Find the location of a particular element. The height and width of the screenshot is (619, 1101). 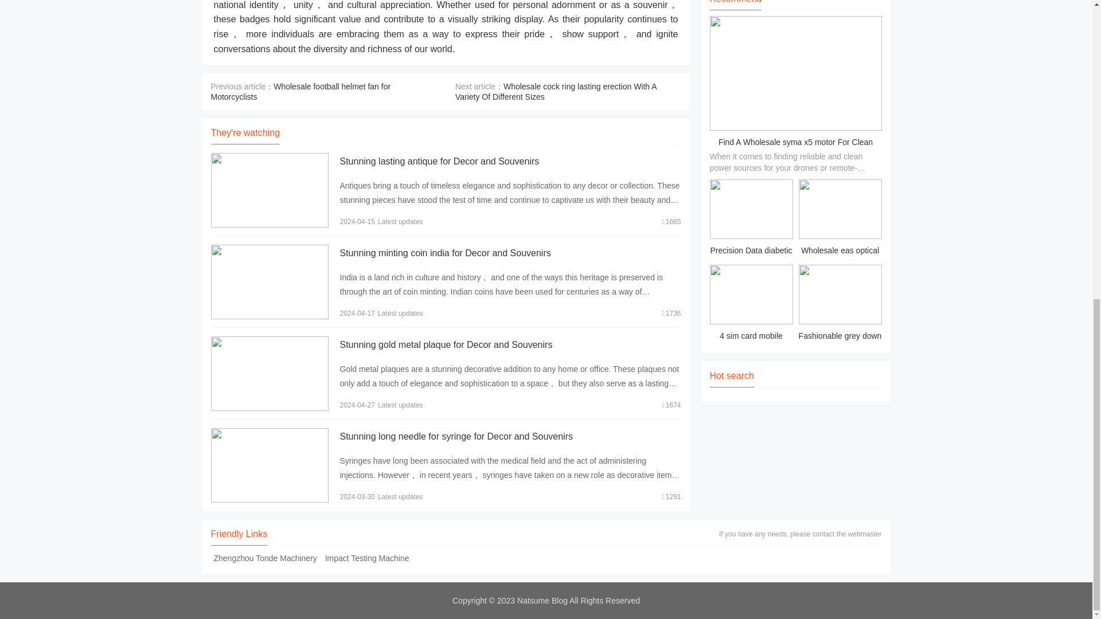

Find A Wholesale syma x5 motor For Clean Power is located at coordinates (796, 150).